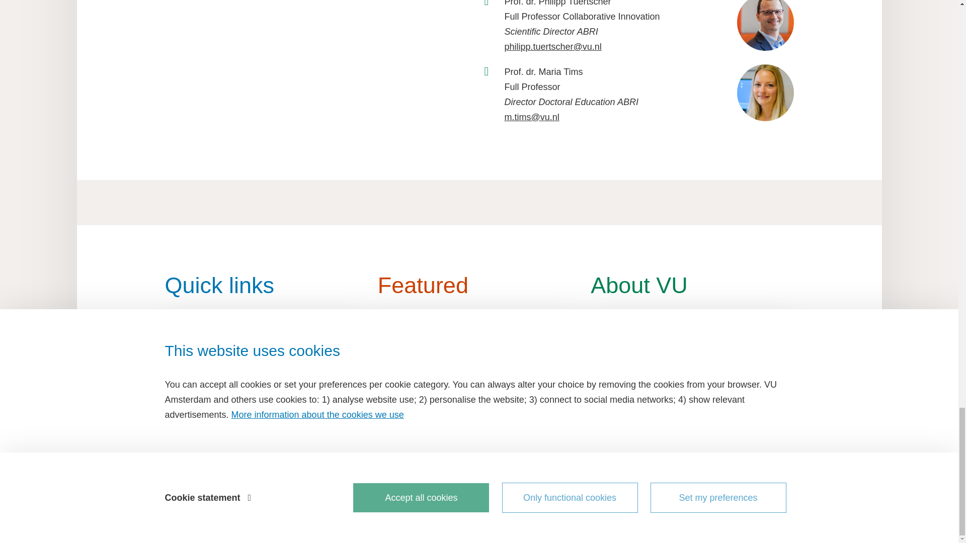  Describe the element at coordinates (266, 358) in the screenshot. I see `Study guide` at that location.